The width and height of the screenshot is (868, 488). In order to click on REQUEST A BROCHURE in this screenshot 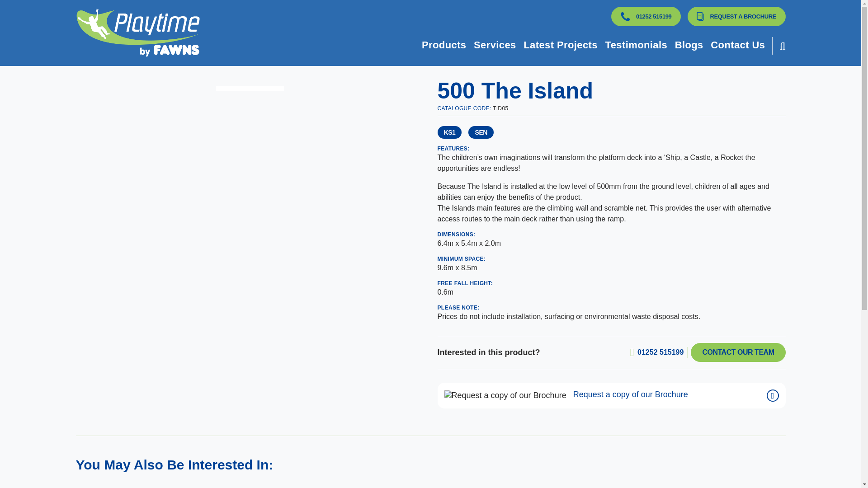, I will do `click(736, 16)`.